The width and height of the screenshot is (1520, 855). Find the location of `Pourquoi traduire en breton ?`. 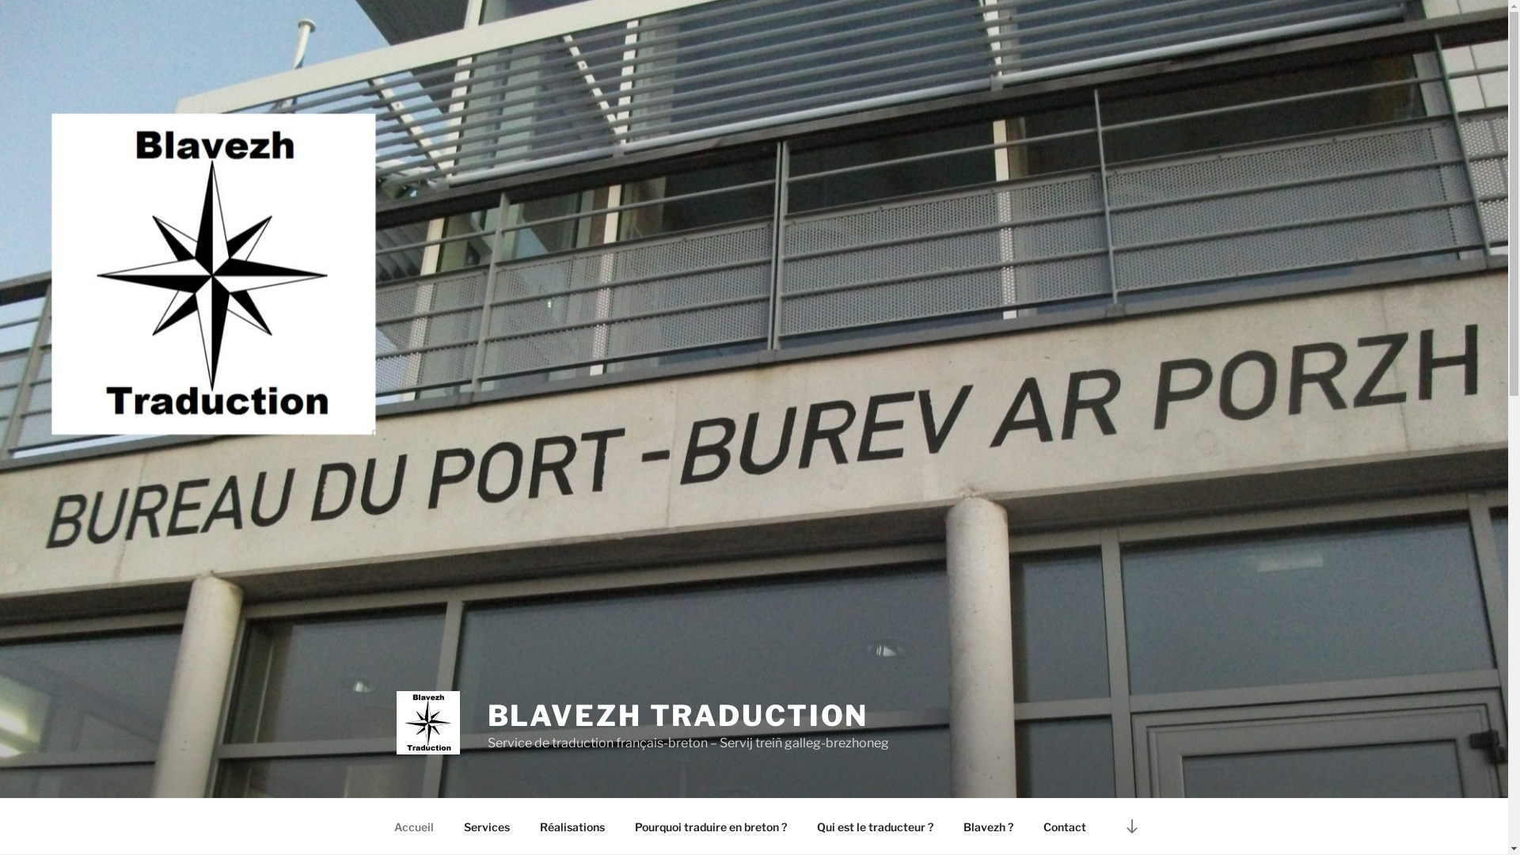

Pourquoi traduire en breton ? is located at coordinates (711, 826).